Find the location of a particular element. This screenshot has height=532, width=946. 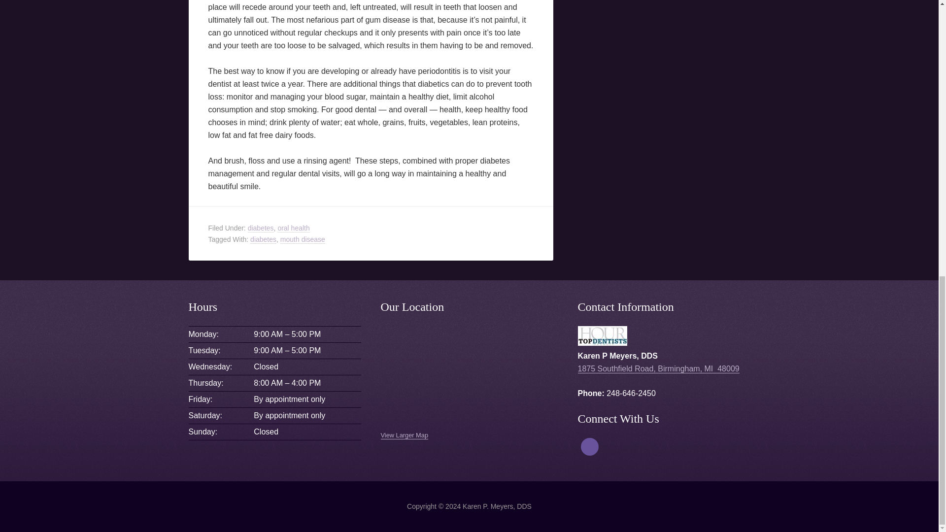

oral health is located at coordinates (293, 228).